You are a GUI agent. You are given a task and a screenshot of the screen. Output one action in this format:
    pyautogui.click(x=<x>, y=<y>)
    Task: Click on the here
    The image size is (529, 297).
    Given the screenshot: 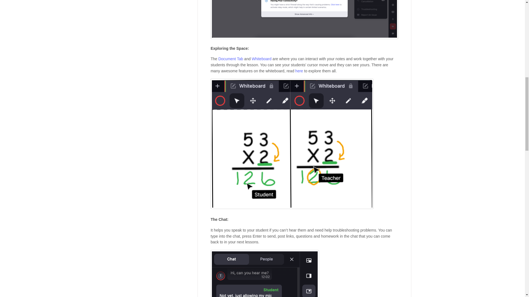 What is the action you would take?
    pyautogui.click(x=299, y=71)
    